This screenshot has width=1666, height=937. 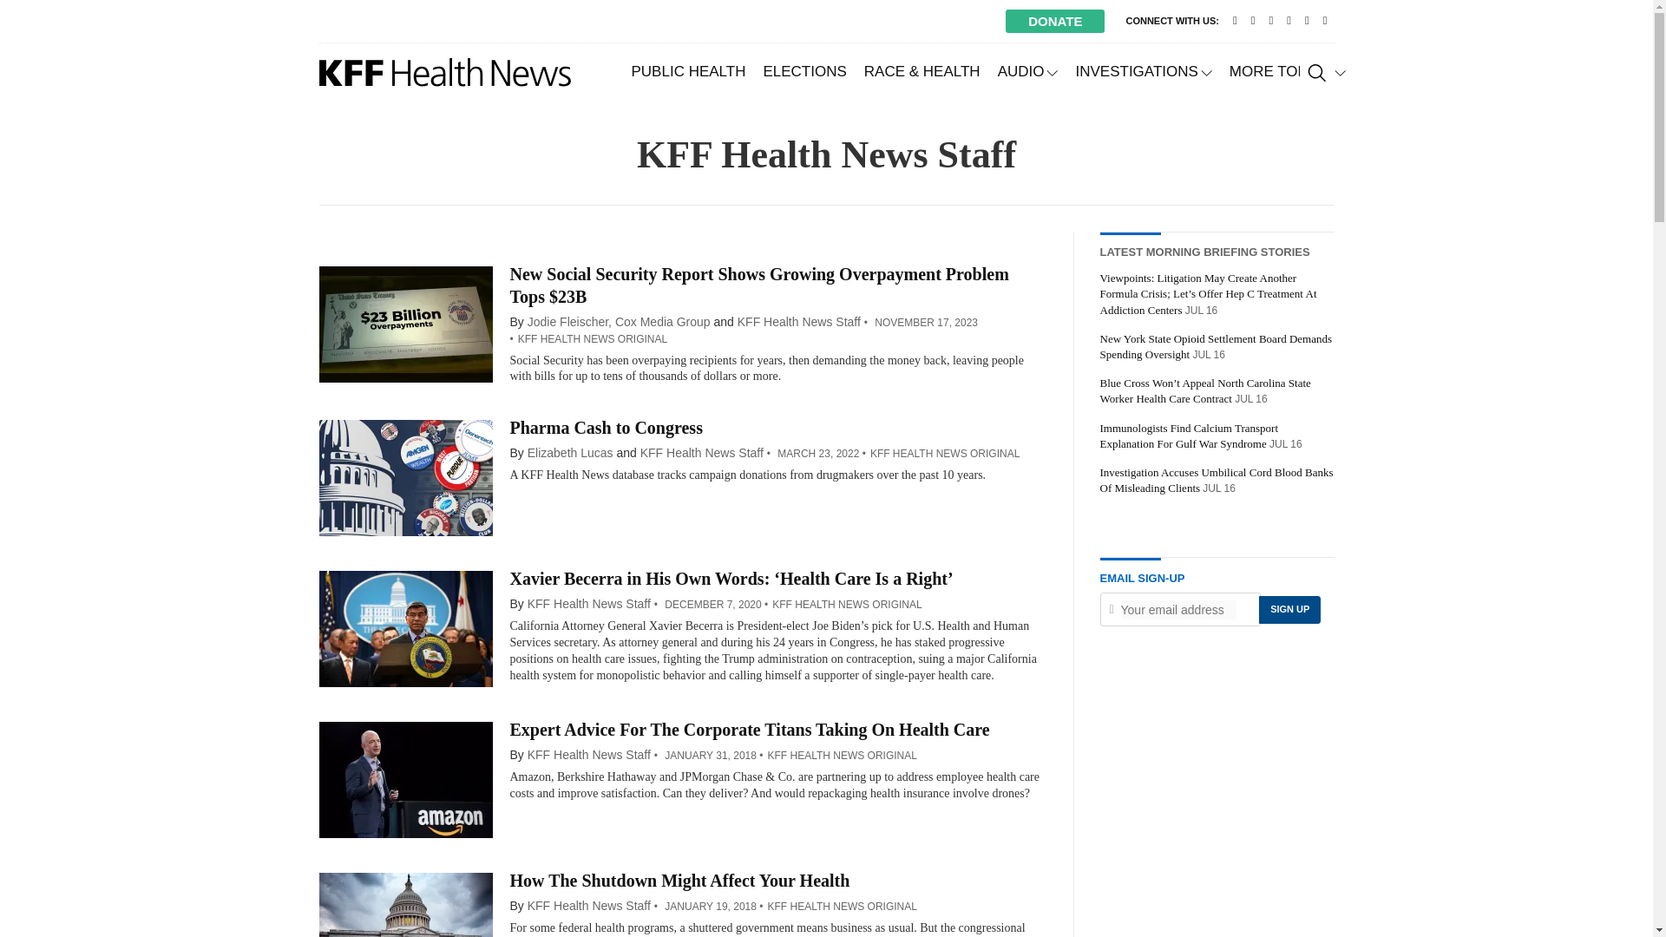 What do you see at coordinates (1142, 71) in the screenshot?
I see `INVESTIGATIONS` at bounding box center [1142, 71].